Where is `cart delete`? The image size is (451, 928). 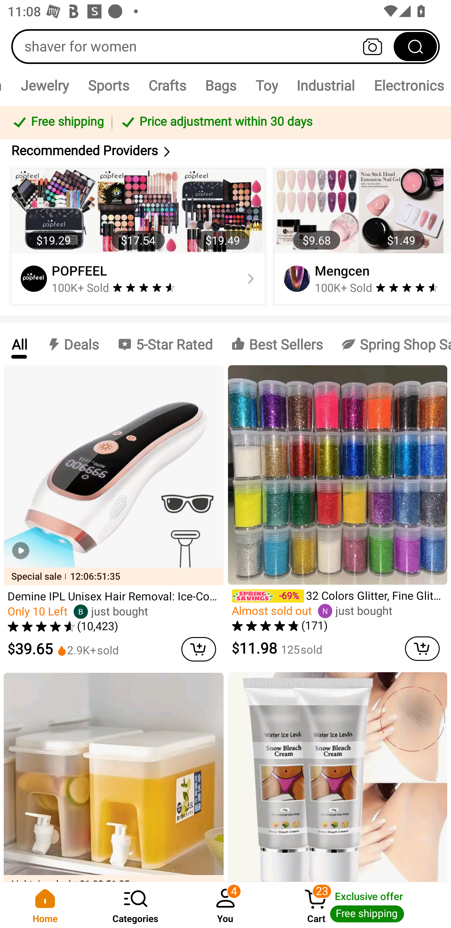
cart delete is located at coordinates (422, 648).